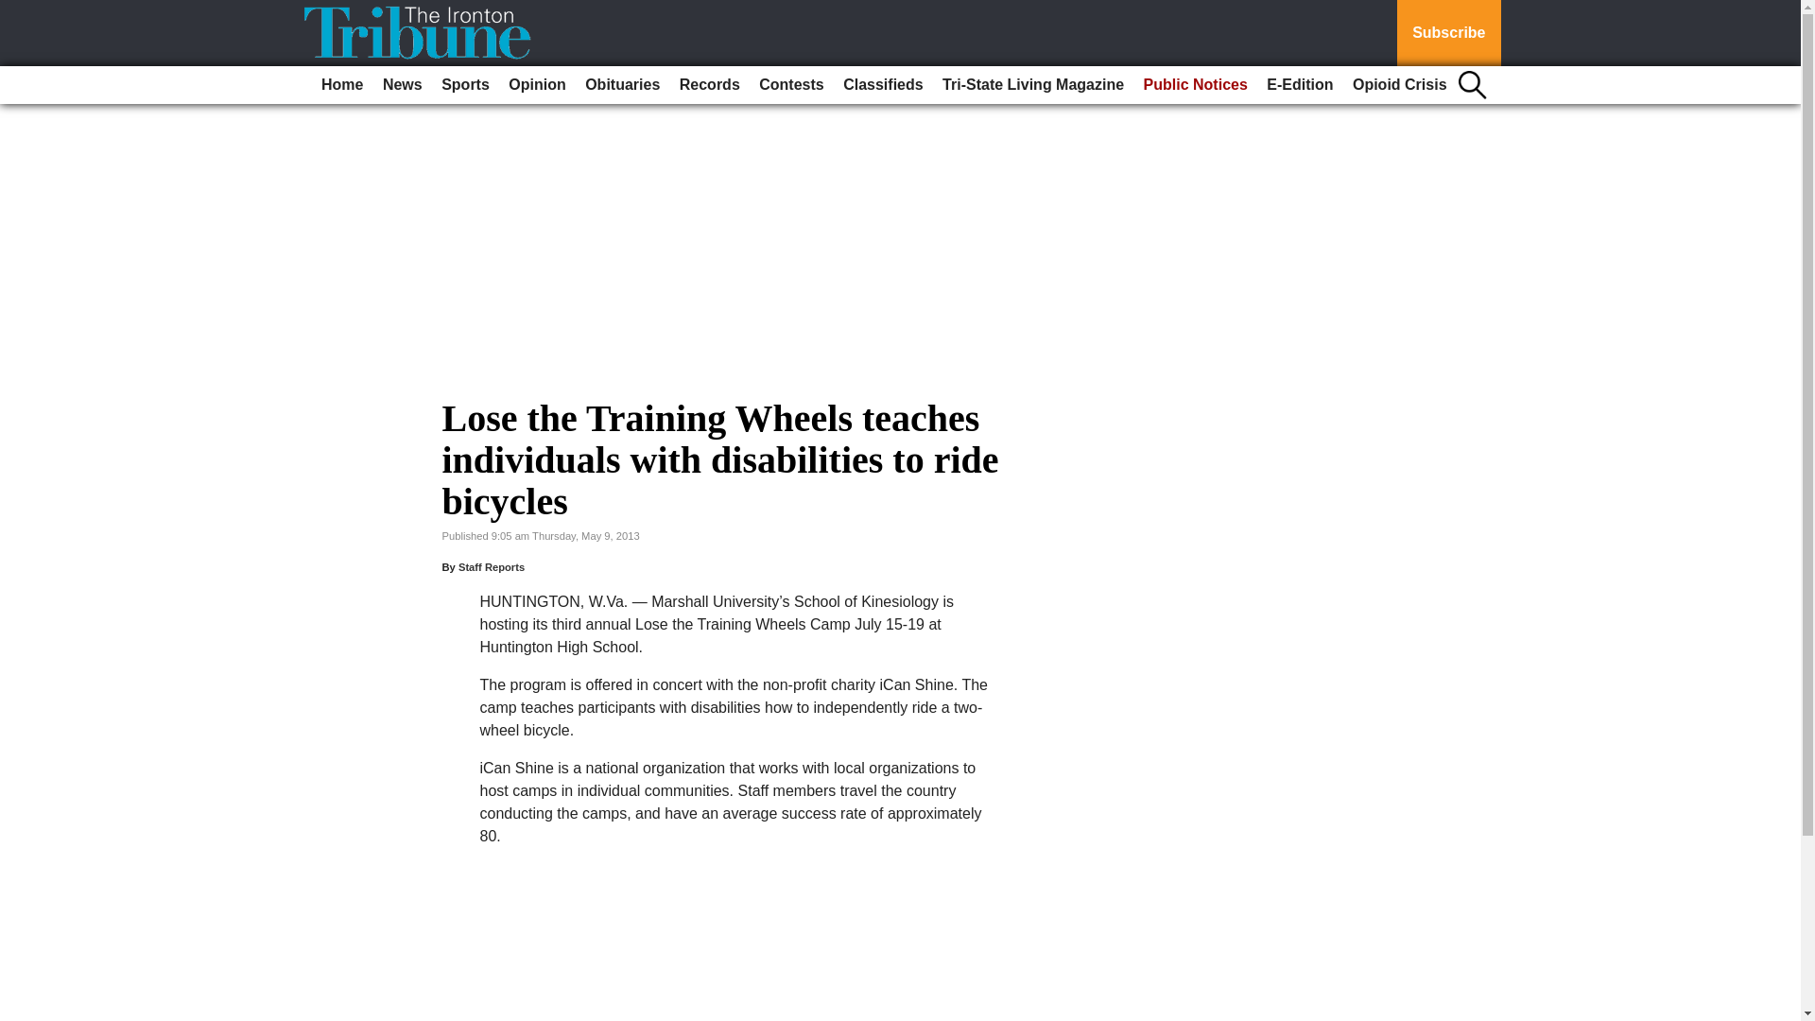 The image size is (1815, 1021). Describe the element at coordinates (1448, 33) in the screenshot. I see `Subscribe` at that location.